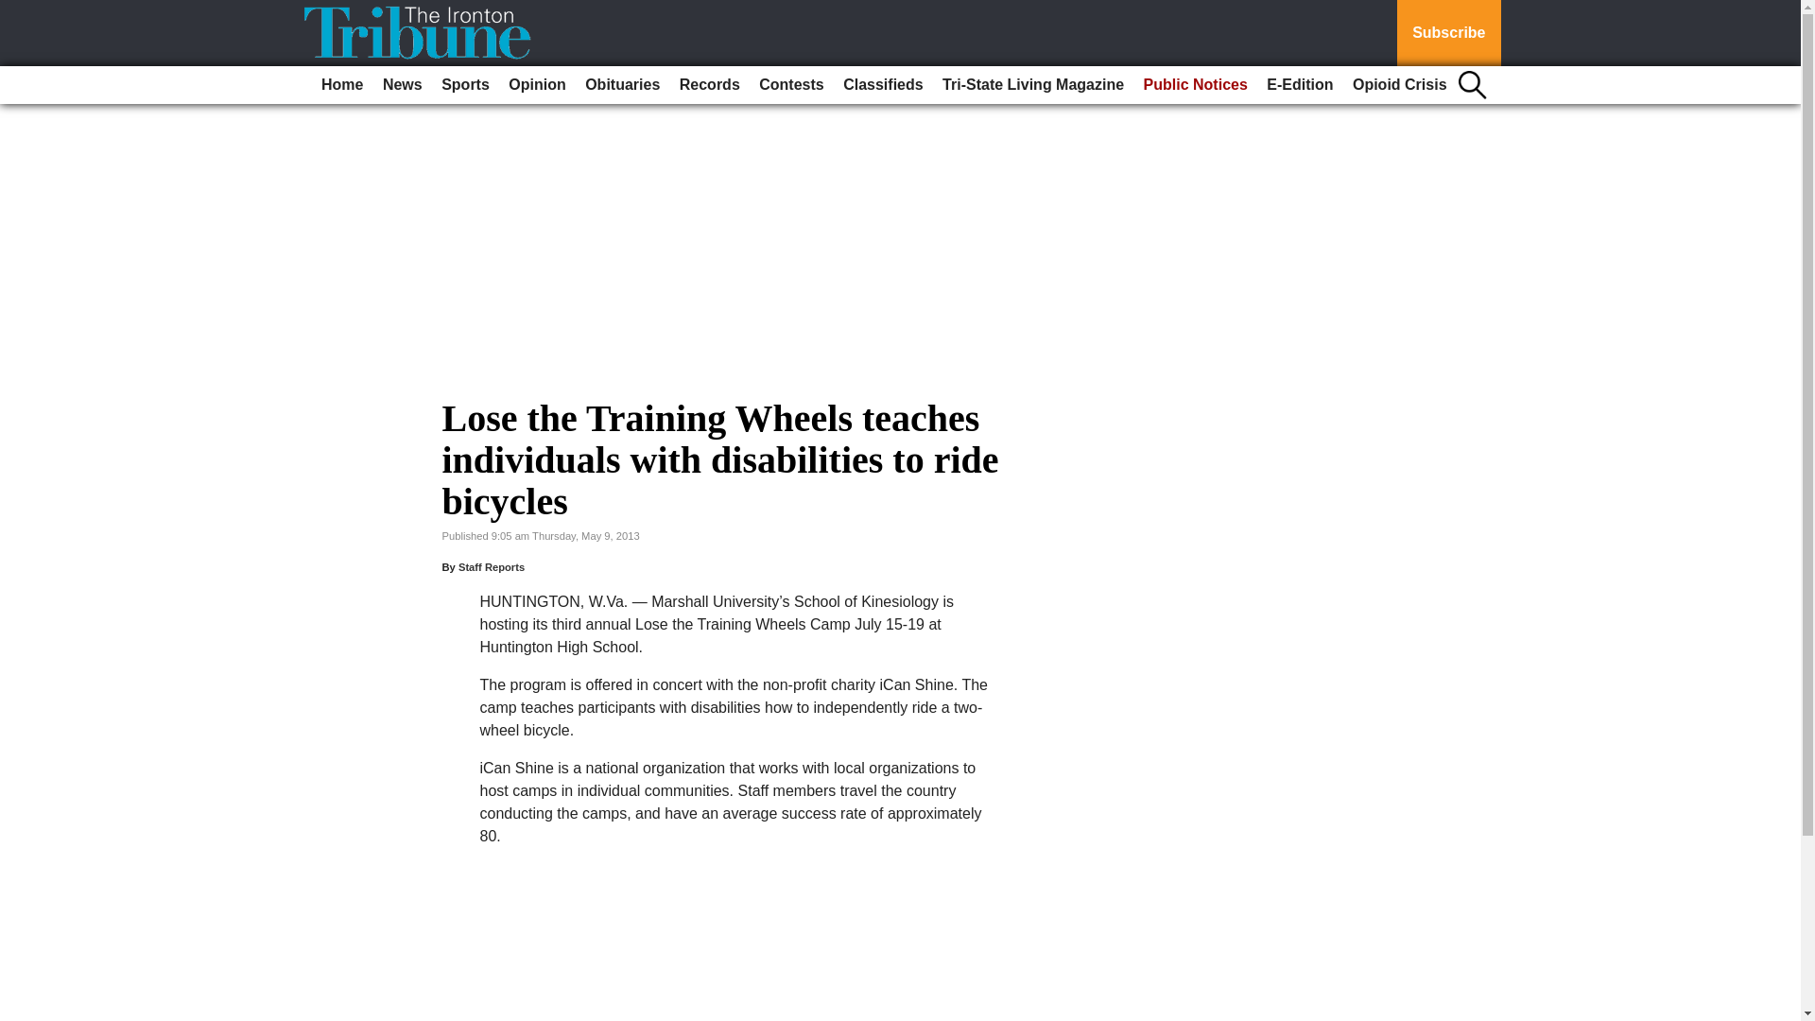 The image size is (1815, 1021). Describe the element at coordinates (1448, 33) in the screenshot. I see `Subscribe` at that location.